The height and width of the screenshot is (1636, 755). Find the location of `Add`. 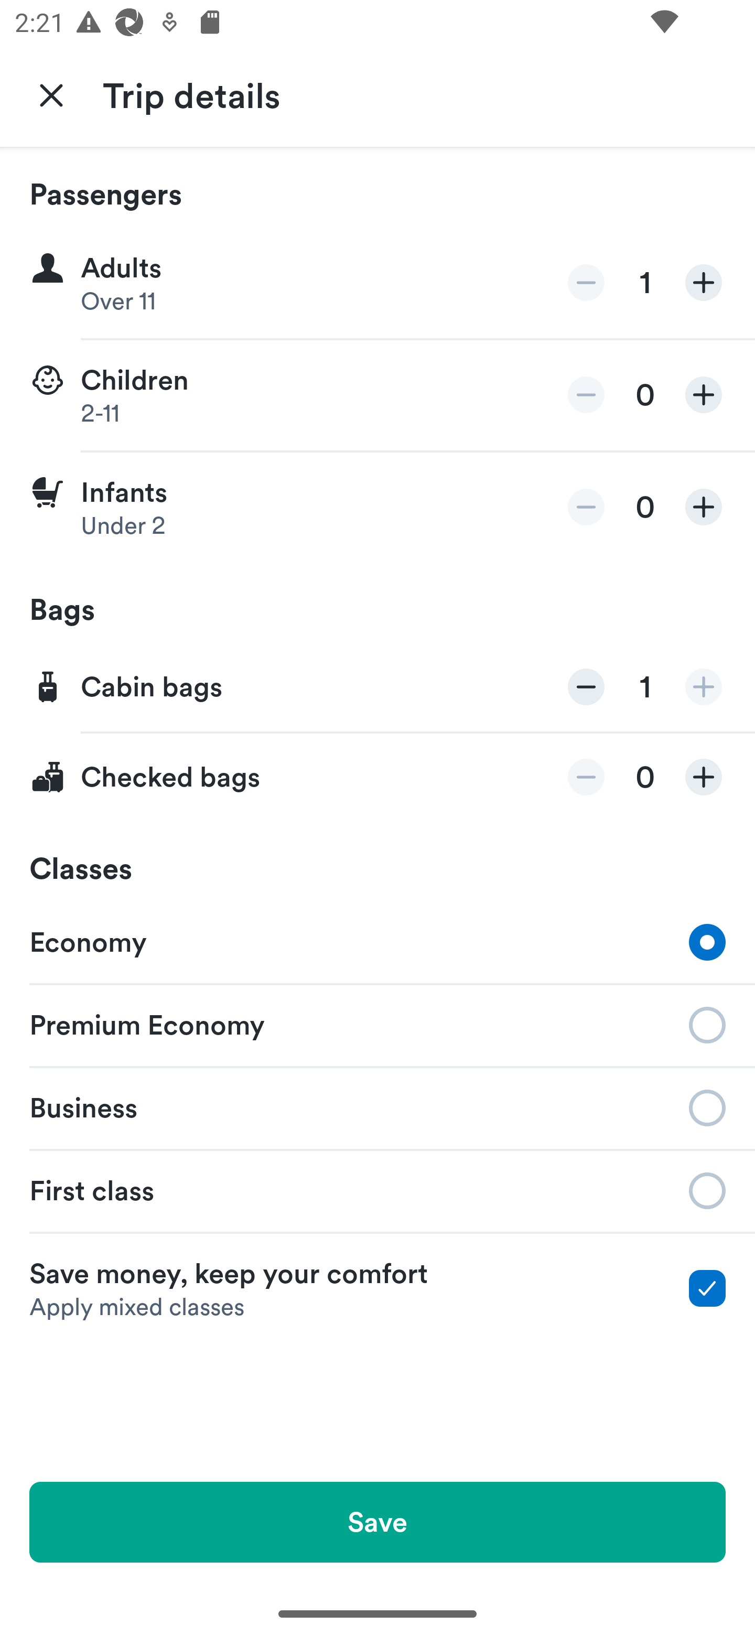

Add is located at coordinates (704, 283).